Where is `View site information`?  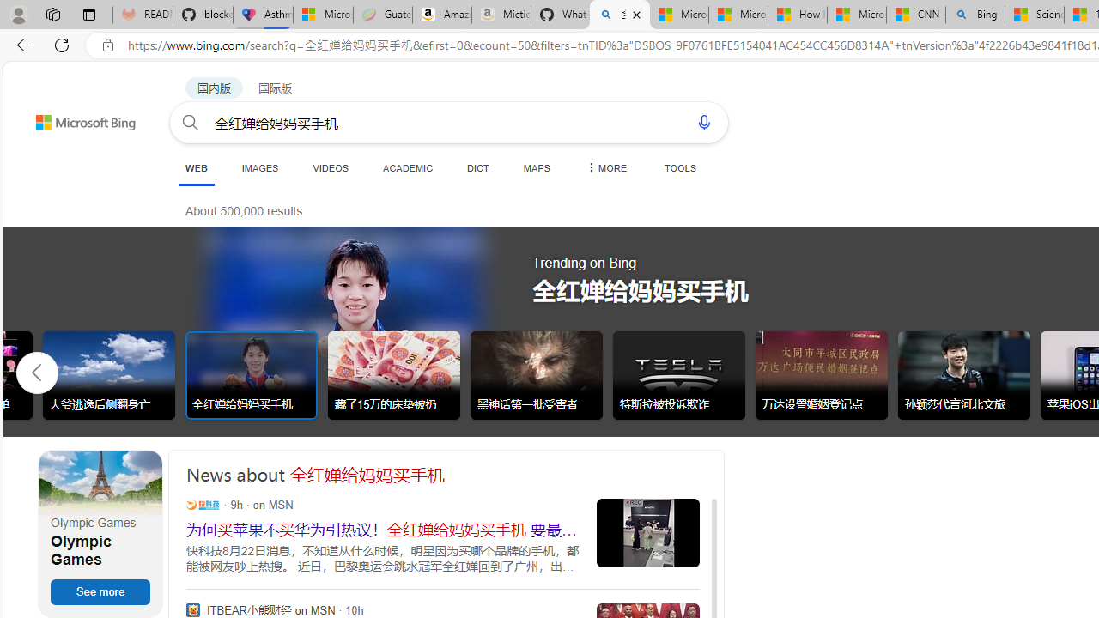 View site information is located at coordinates (108, 45).